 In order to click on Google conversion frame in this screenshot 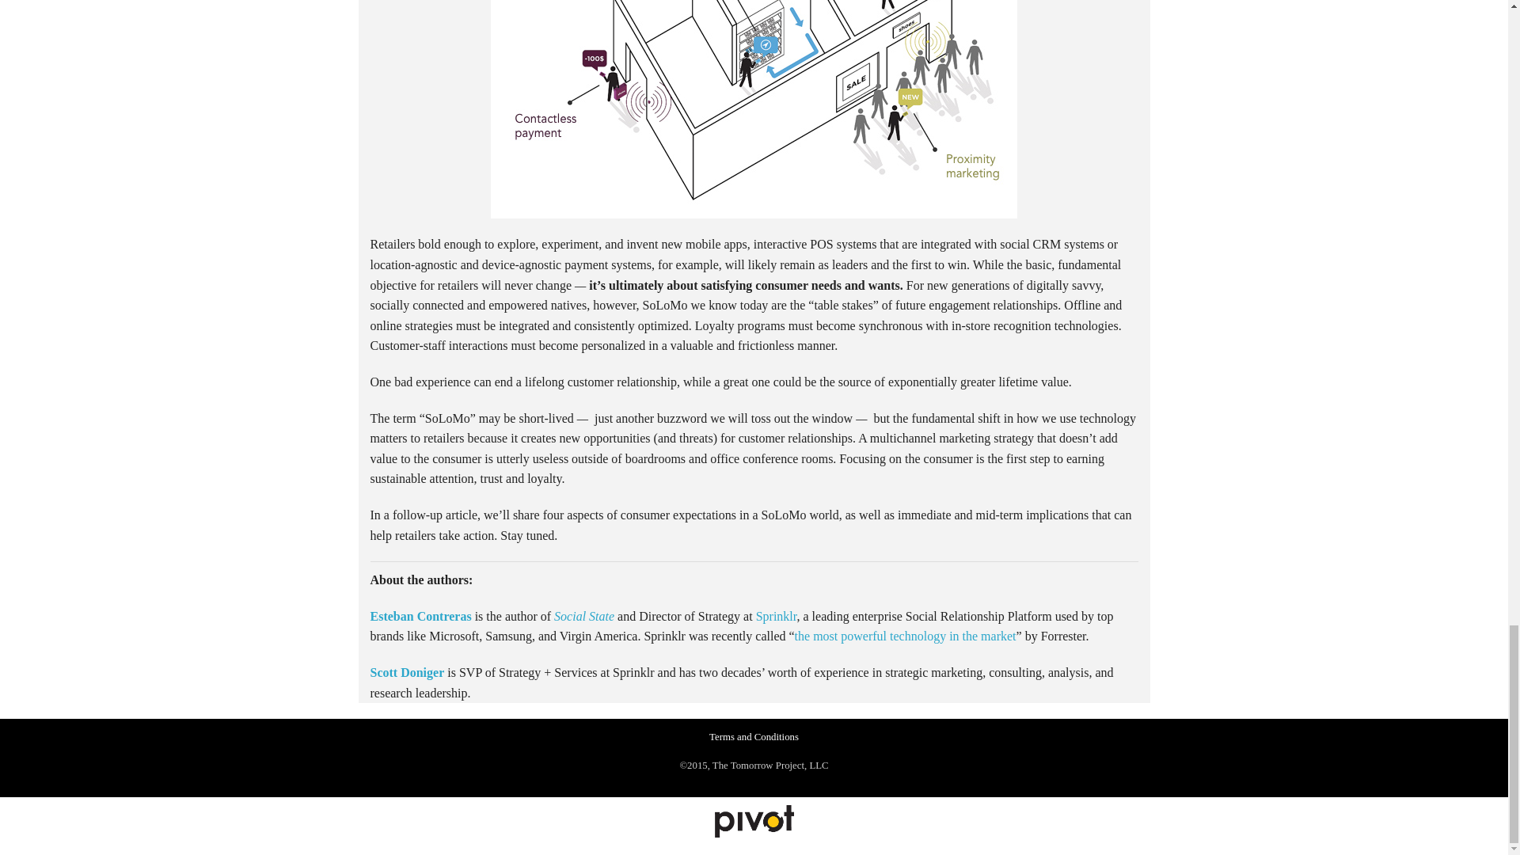, I will do `click(119, 847)`.